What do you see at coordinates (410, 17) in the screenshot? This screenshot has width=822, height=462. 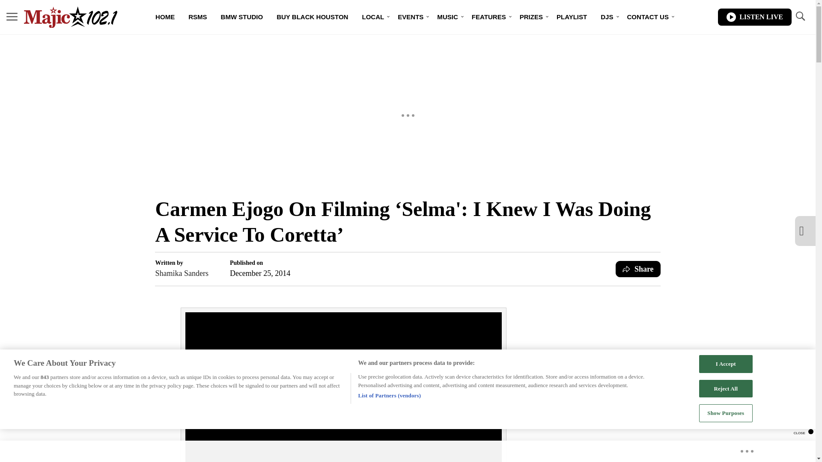 I see `EVENTS` at bounding box center [410, 17].